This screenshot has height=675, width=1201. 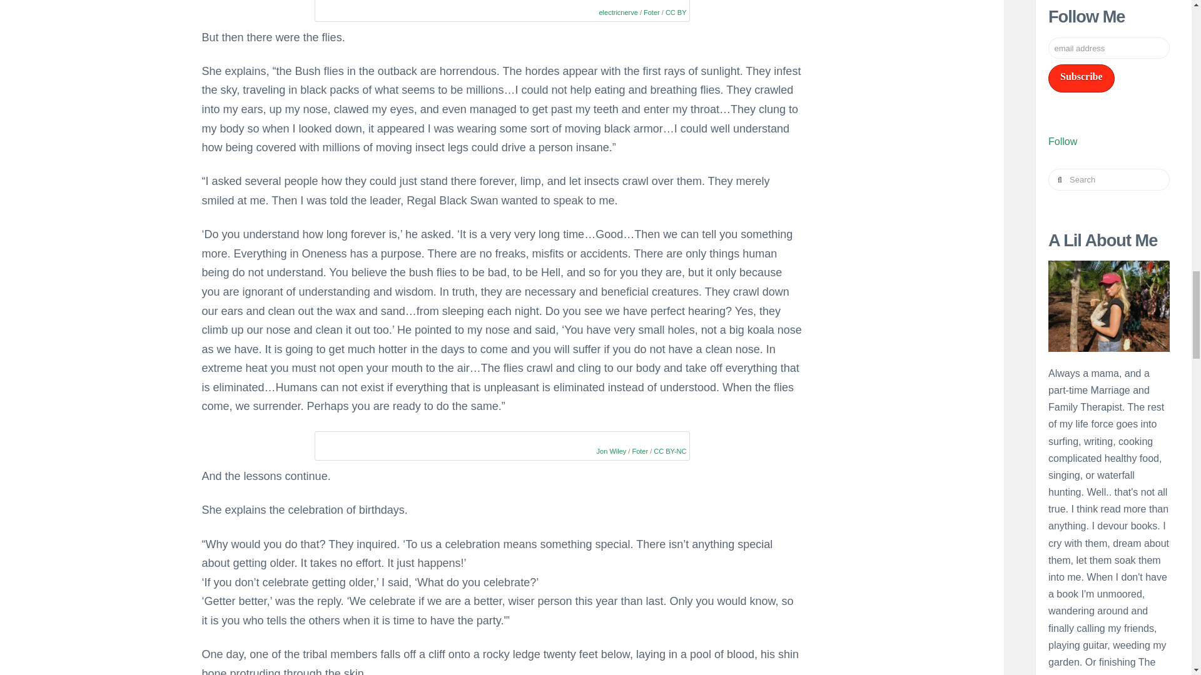 I want to click on CC BY-NC, so click(x=669, y=451).